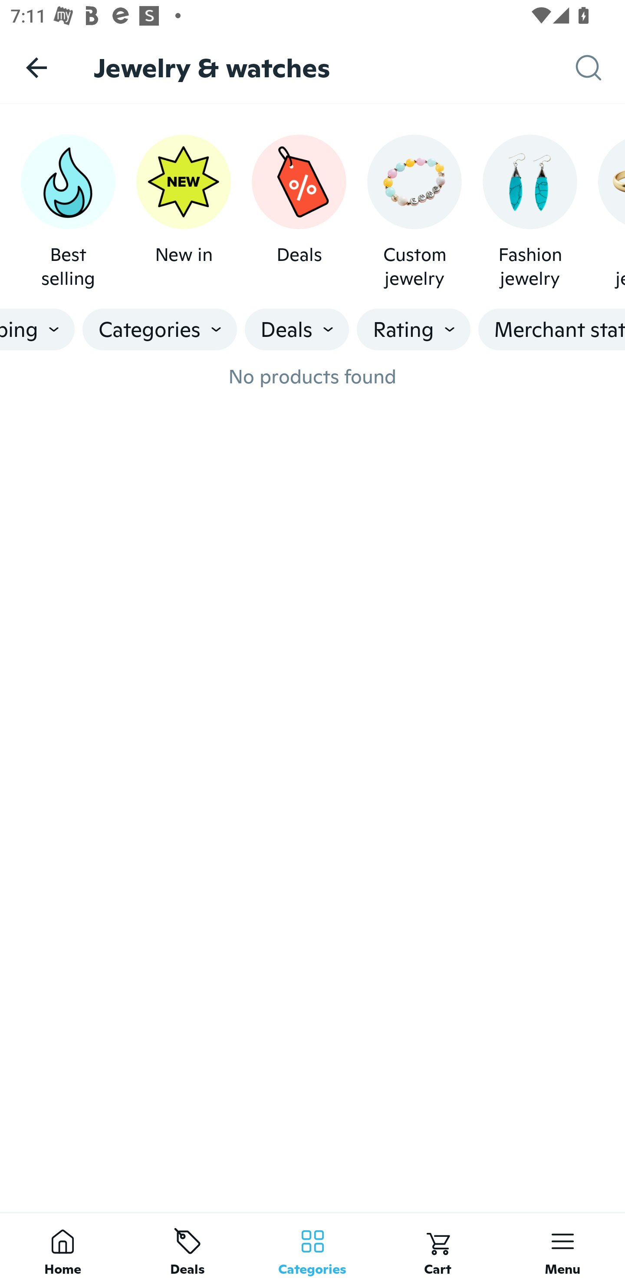 The image size is (625, 1285). What do you see at coordinates (437, 1249) in the screenshot?
I see `Cart` at bounding box center [437, 1249].